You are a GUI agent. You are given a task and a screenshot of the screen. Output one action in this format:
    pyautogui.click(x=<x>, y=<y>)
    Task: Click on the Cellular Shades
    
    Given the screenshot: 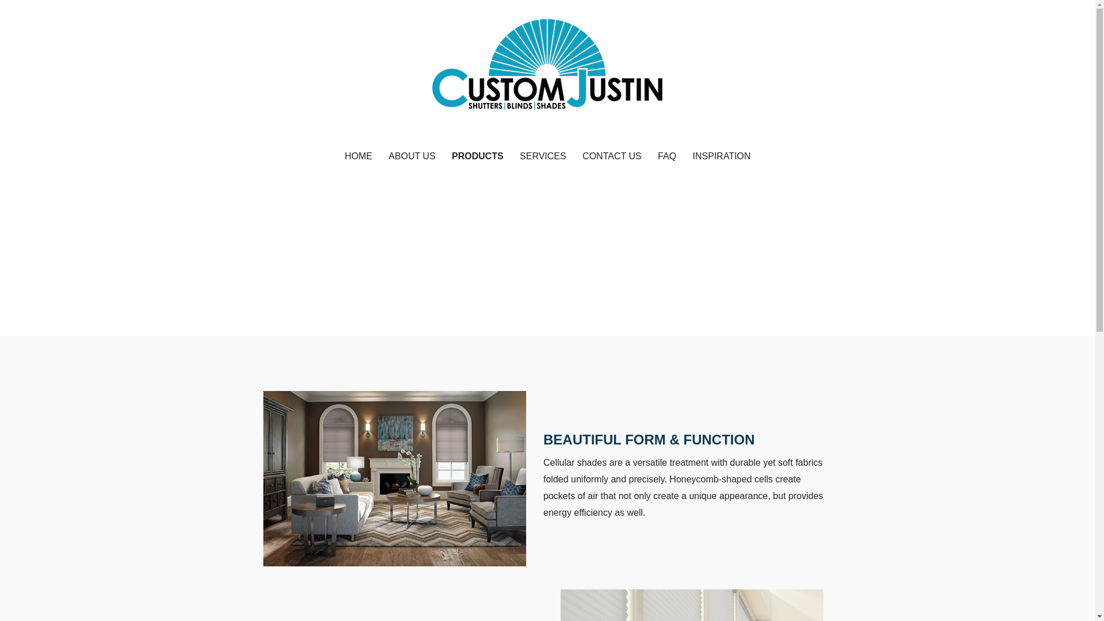 What is the action you would take?
    pyautogui.click(x=692, y=605)
    